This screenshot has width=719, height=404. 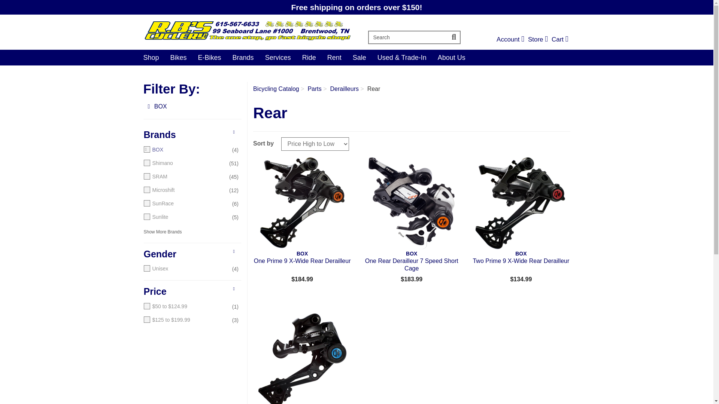 What do you see at coordinates (411, 203) in the screenshot?
I see `Store` at bounding box center [411, 203].